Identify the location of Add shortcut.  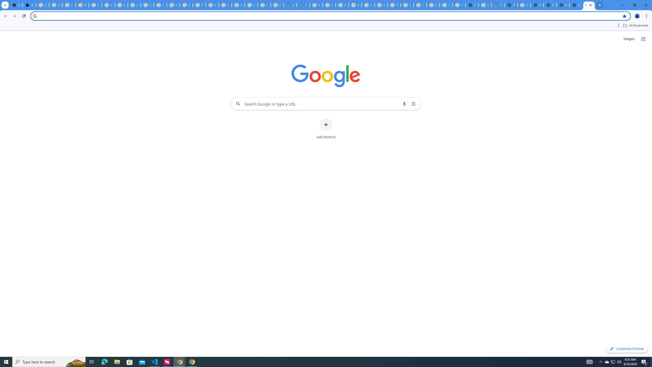
(326, 129).